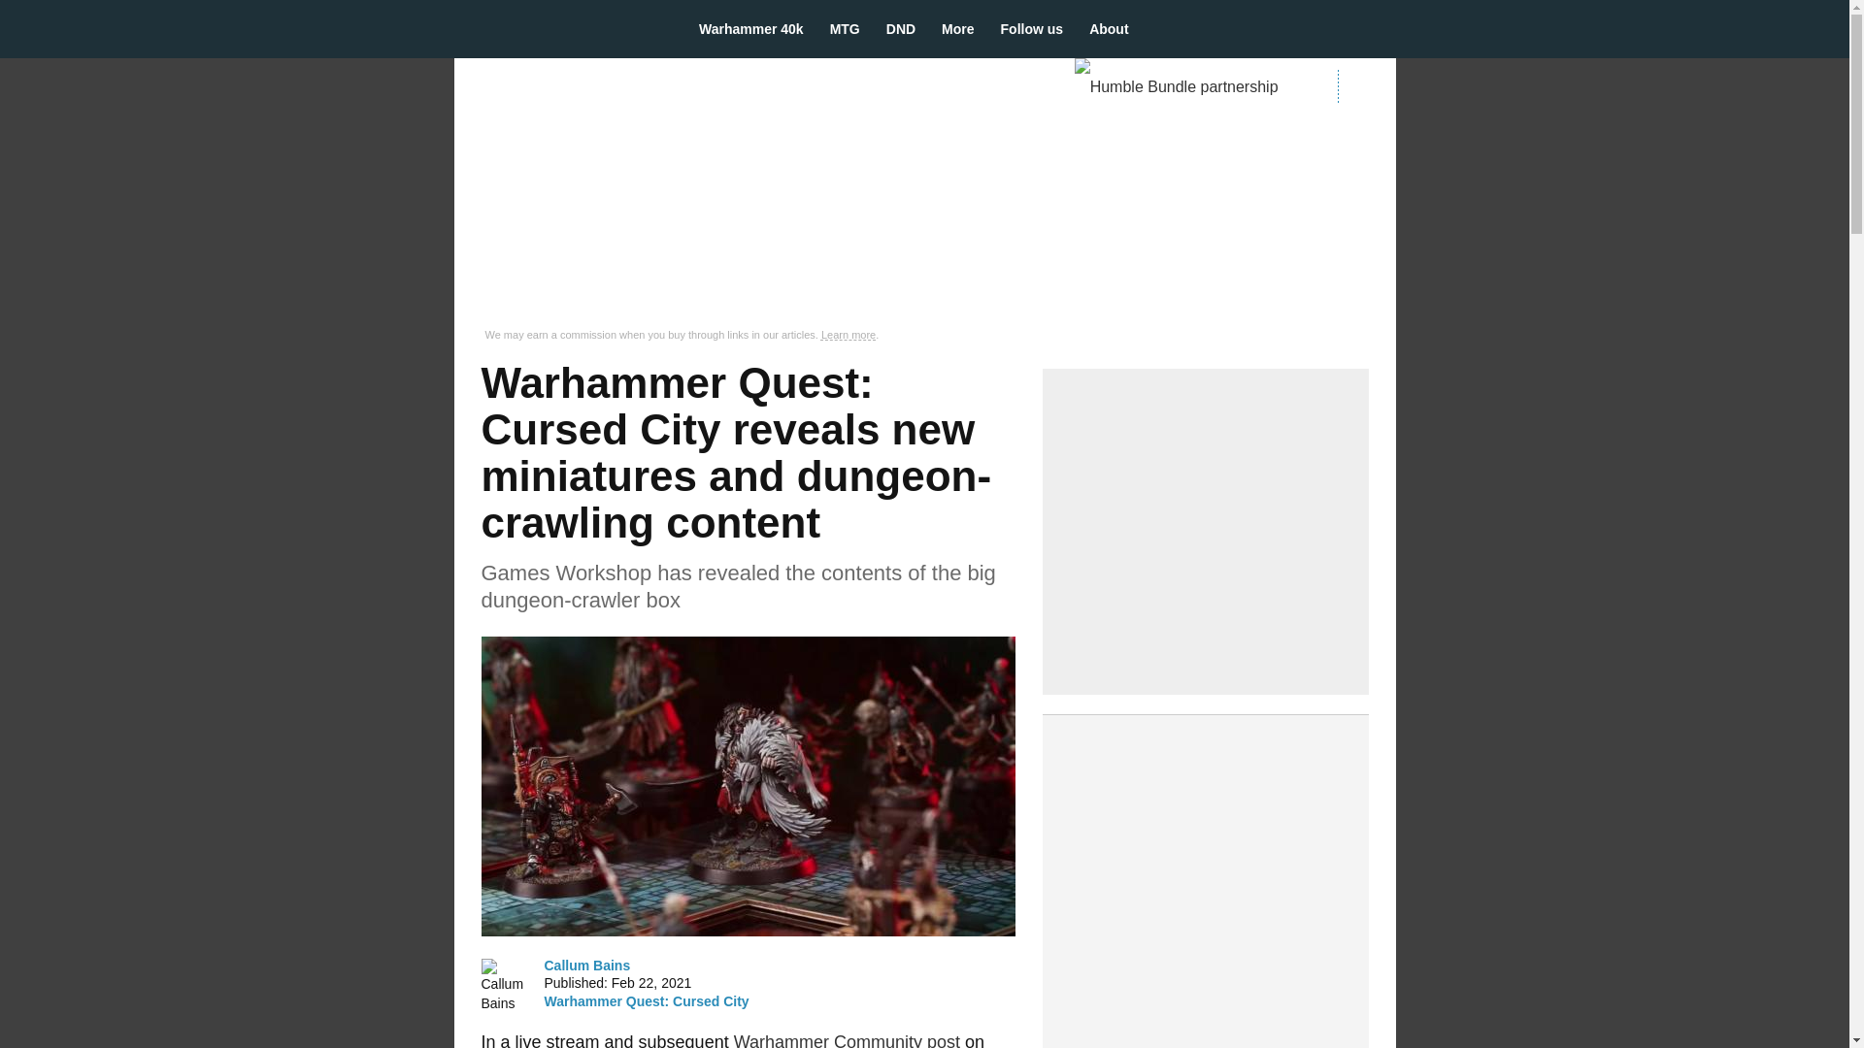 The image size is (1864, 1048). What do you see at coordinates (757, 29) in the screenshot?
I see `Warhammer 40k` at bounding box center [757, 29].